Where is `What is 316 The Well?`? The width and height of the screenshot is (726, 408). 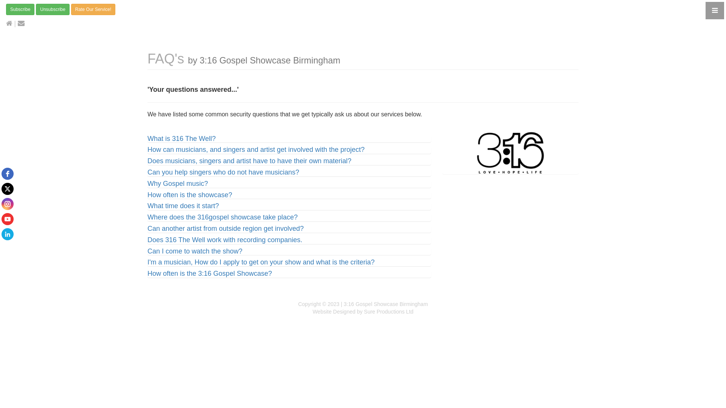 What is 316 The Well? is located at coordinates (181, 139).